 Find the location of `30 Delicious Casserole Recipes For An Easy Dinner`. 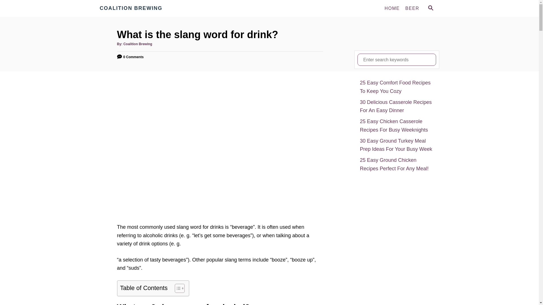

30 Delicious Casserole Recipes For An Easy Dinner is located at coordinates (397, 106).